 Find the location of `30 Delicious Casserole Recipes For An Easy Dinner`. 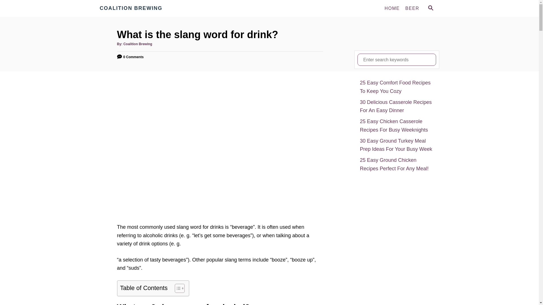

30 Delicious Casserole Recipes For An Easy Dinner is located at coordinates (397, 106).